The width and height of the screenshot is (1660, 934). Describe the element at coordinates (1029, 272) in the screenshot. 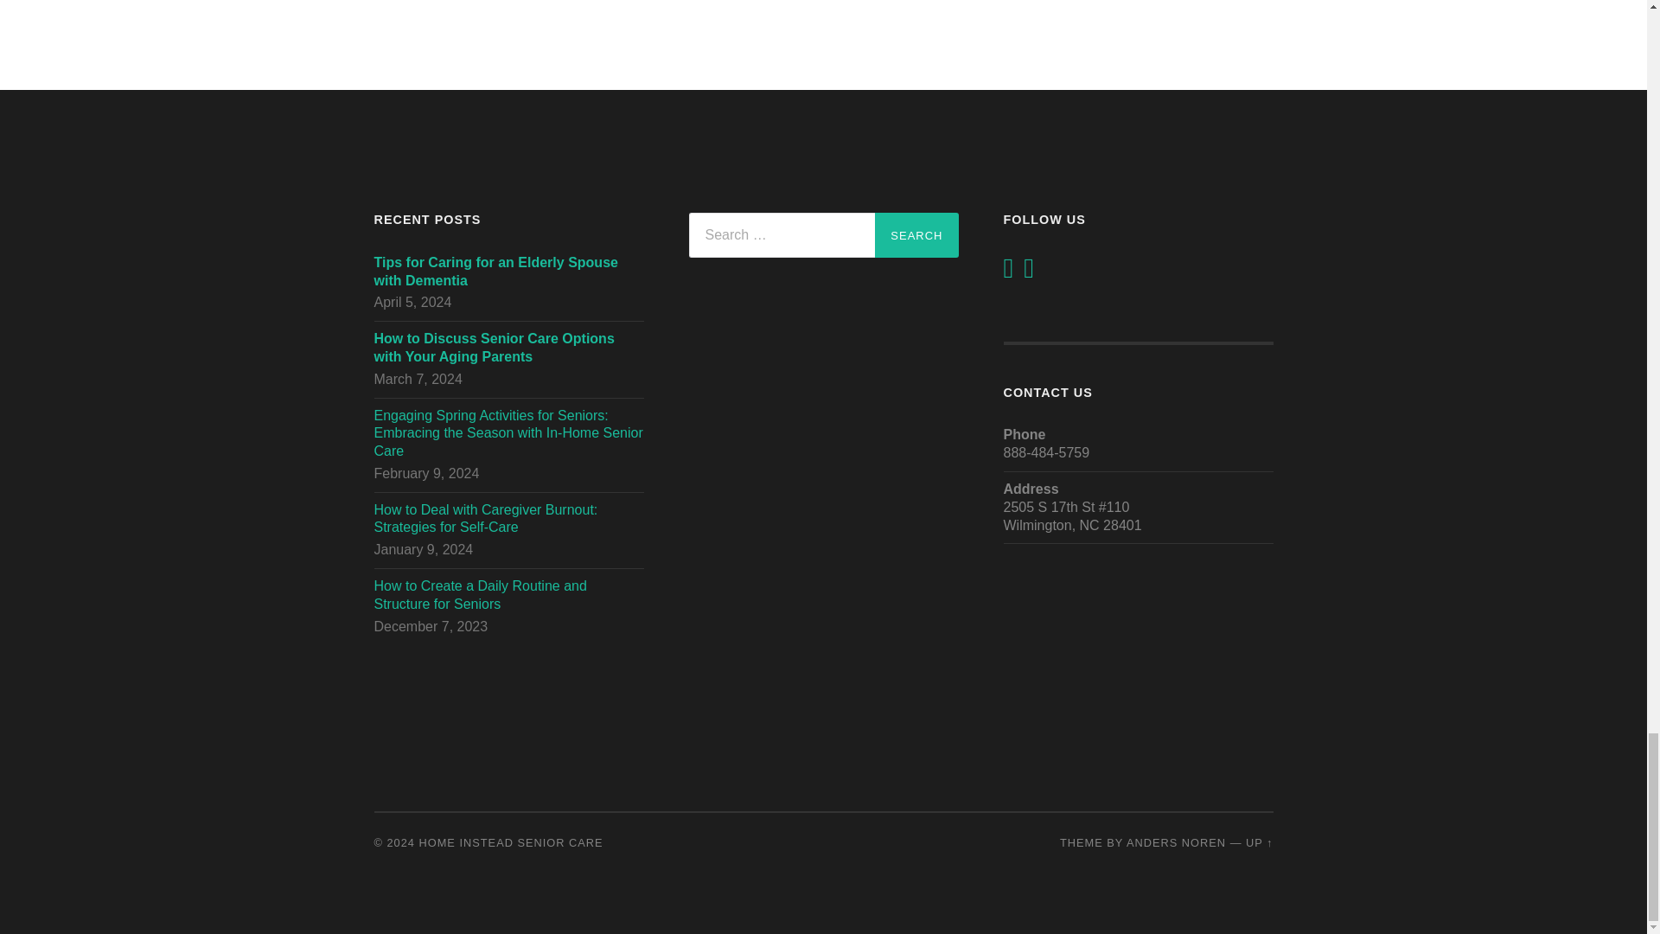

I see `Visit Home Instead Senior Care on Instagram` at that location.